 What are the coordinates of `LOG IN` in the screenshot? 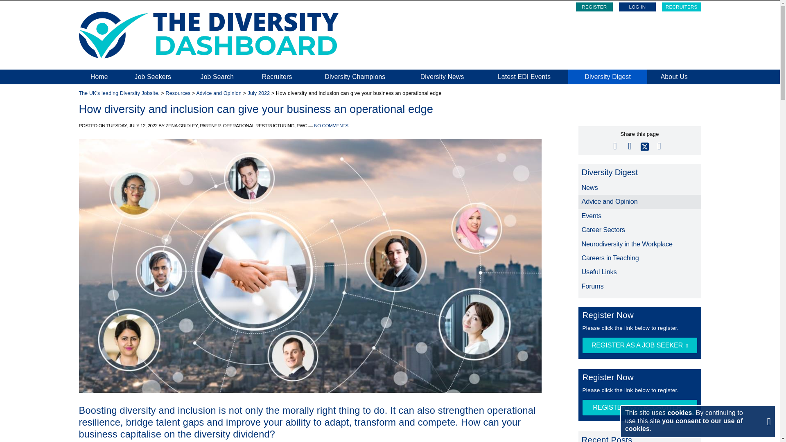 It's located at (637, 7).